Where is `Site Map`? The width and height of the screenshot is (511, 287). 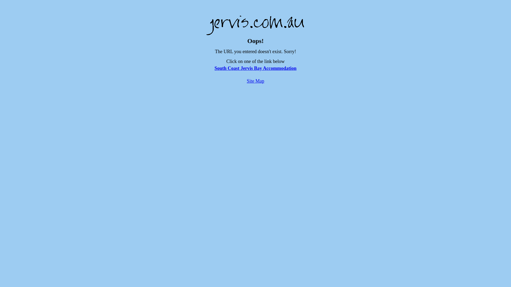 Site Map is located at coordinates (256, 81).